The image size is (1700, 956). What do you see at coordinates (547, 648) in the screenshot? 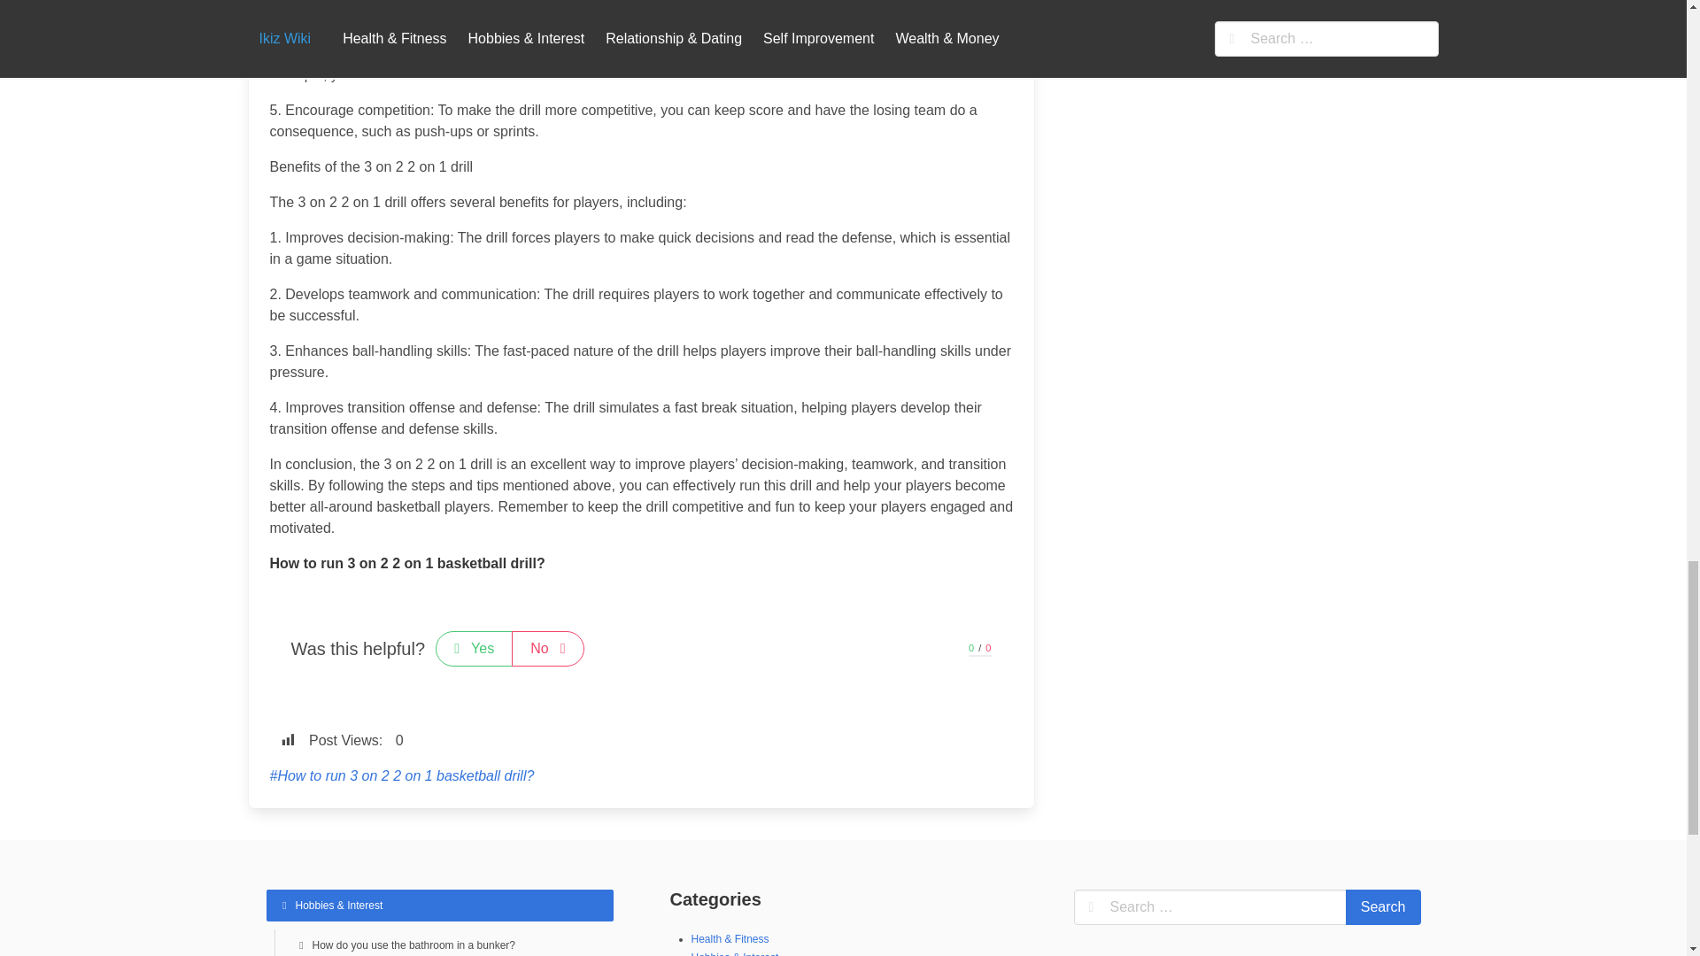
I see `No` at bounding box center [547, 648].